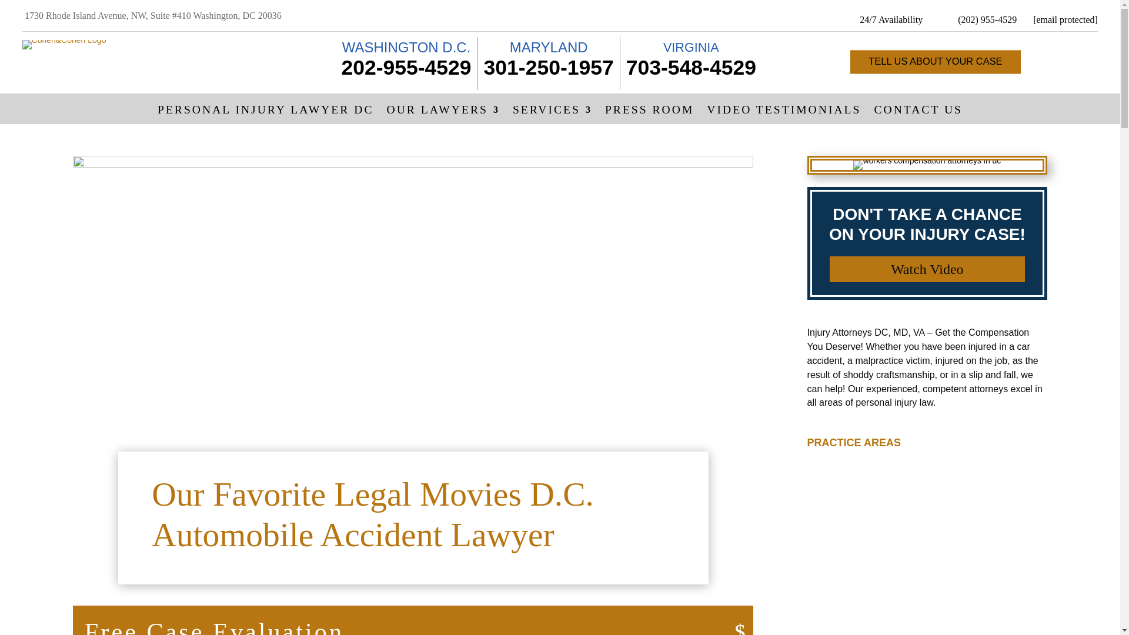 The width and height of the screenshot is (1129, 635). What do you see at coordinates (937, 62) in the screenshot?
I see `TELL US ABOUT YOUR CASE` at bounding box center [937, 62].